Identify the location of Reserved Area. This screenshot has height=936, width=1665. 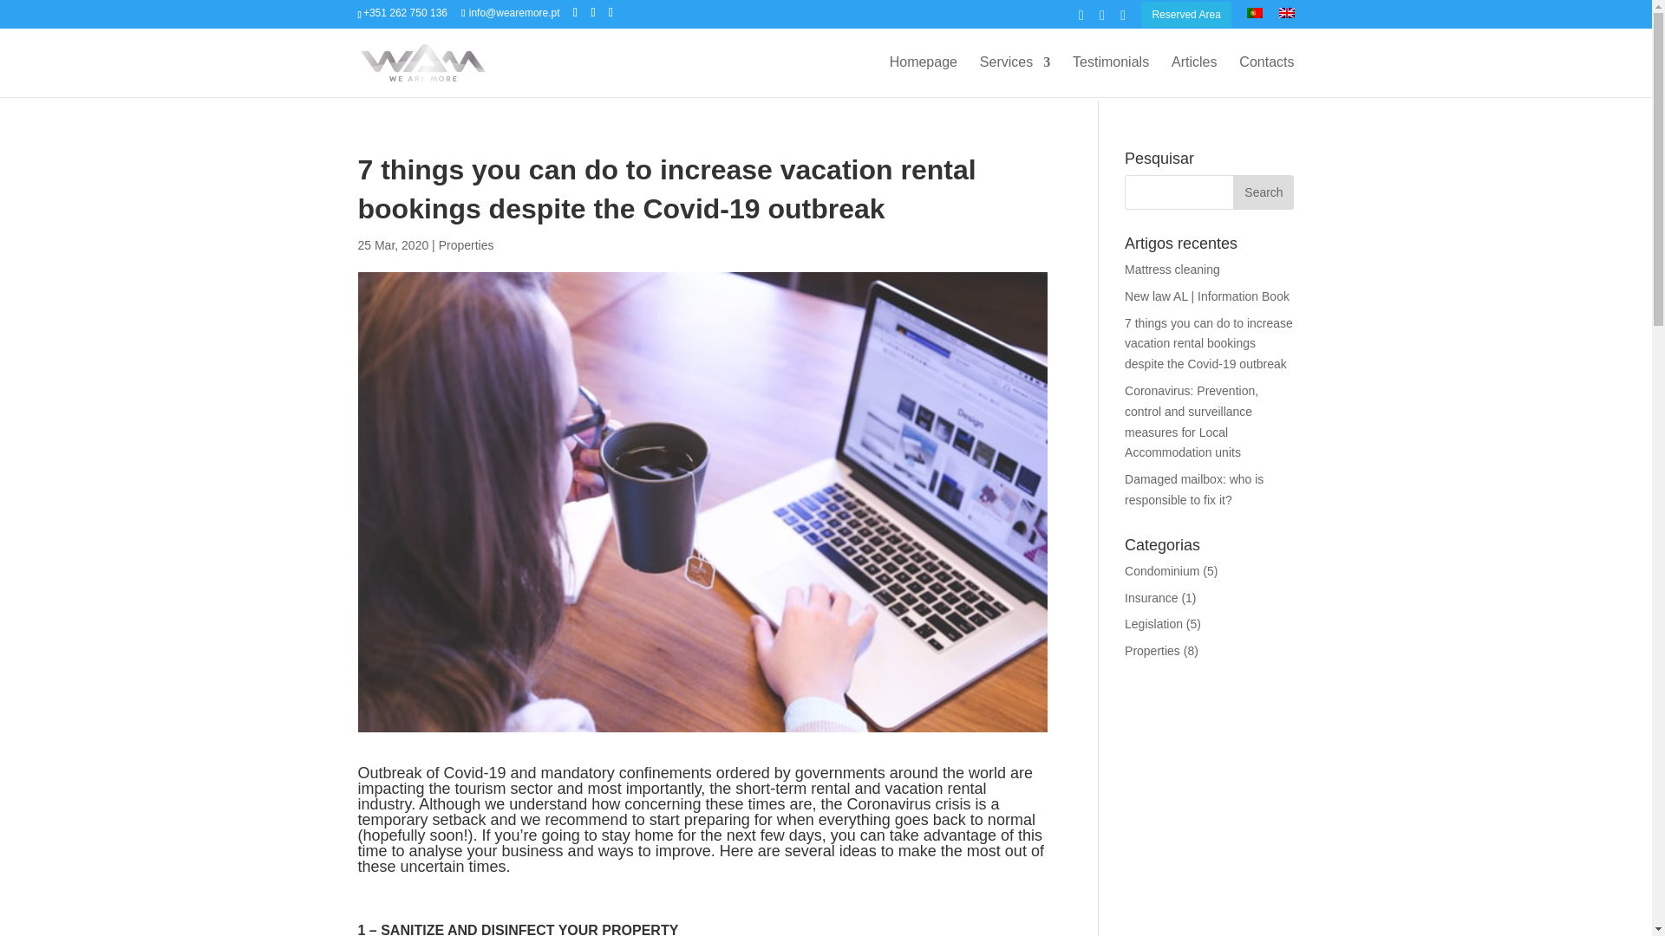
(1185, 15).